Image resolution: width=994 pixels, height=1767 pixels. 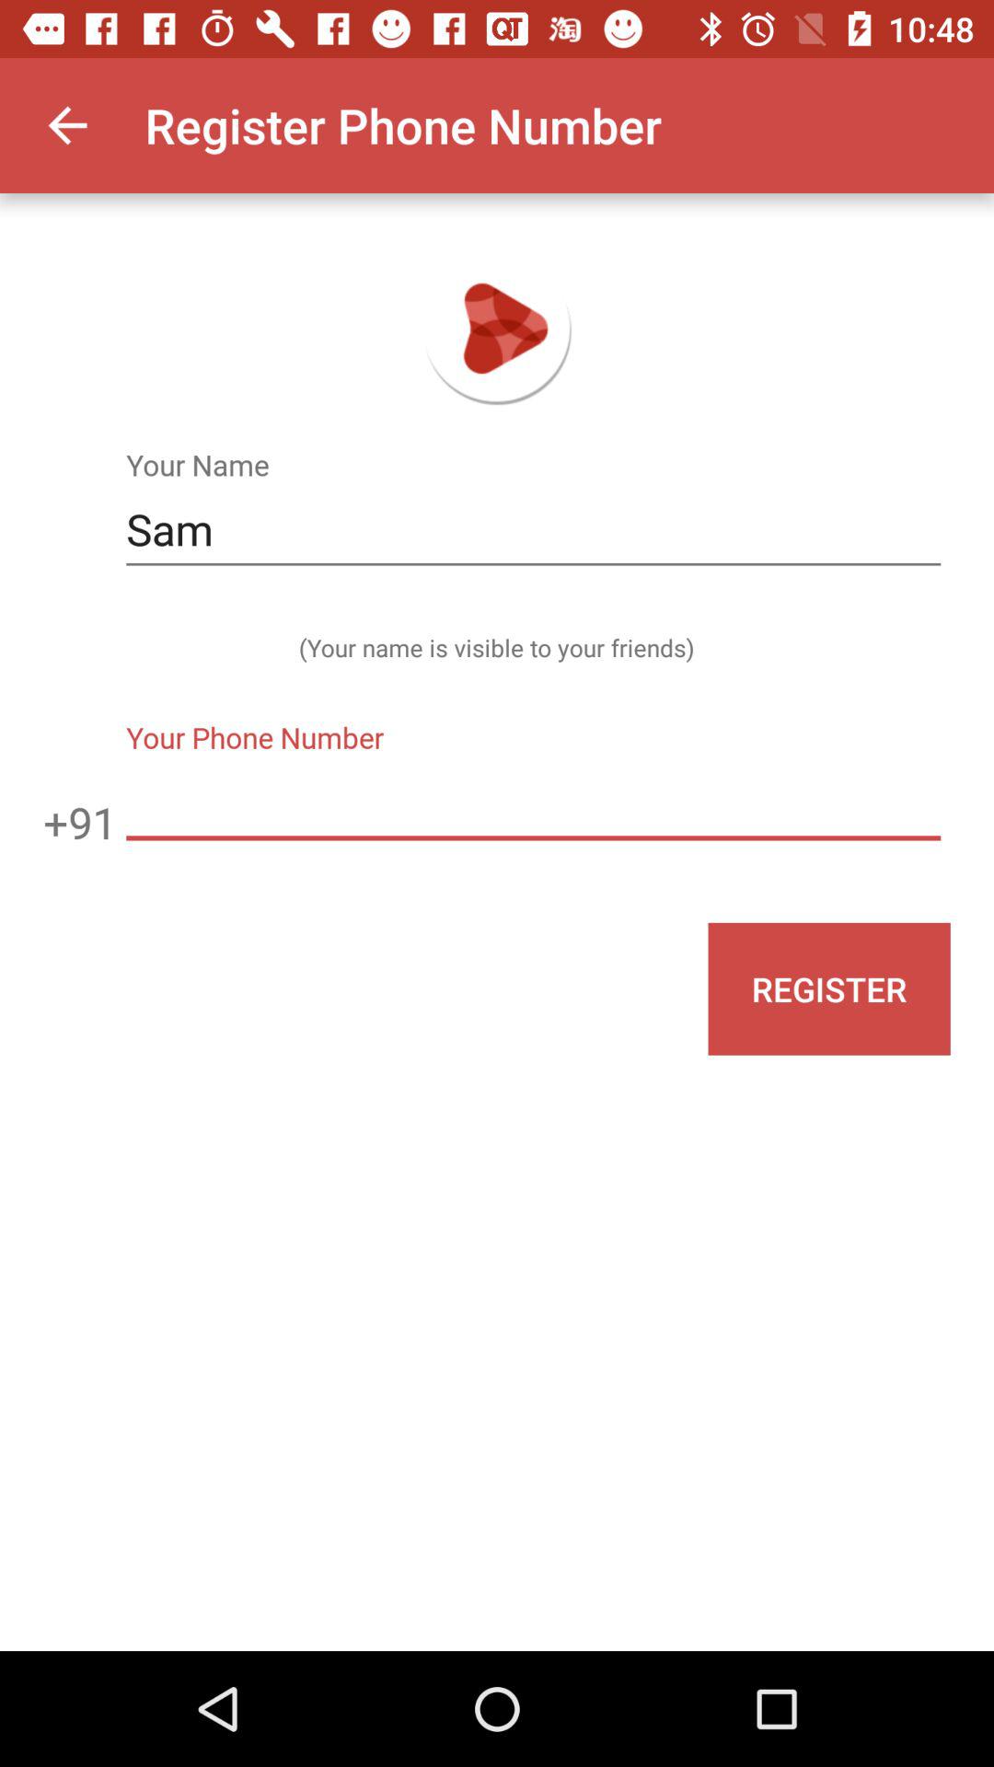 What do you see at coordinates (533, 530) in the screenshot?
I see `swipe to sam` at bounding box center [533, 530].